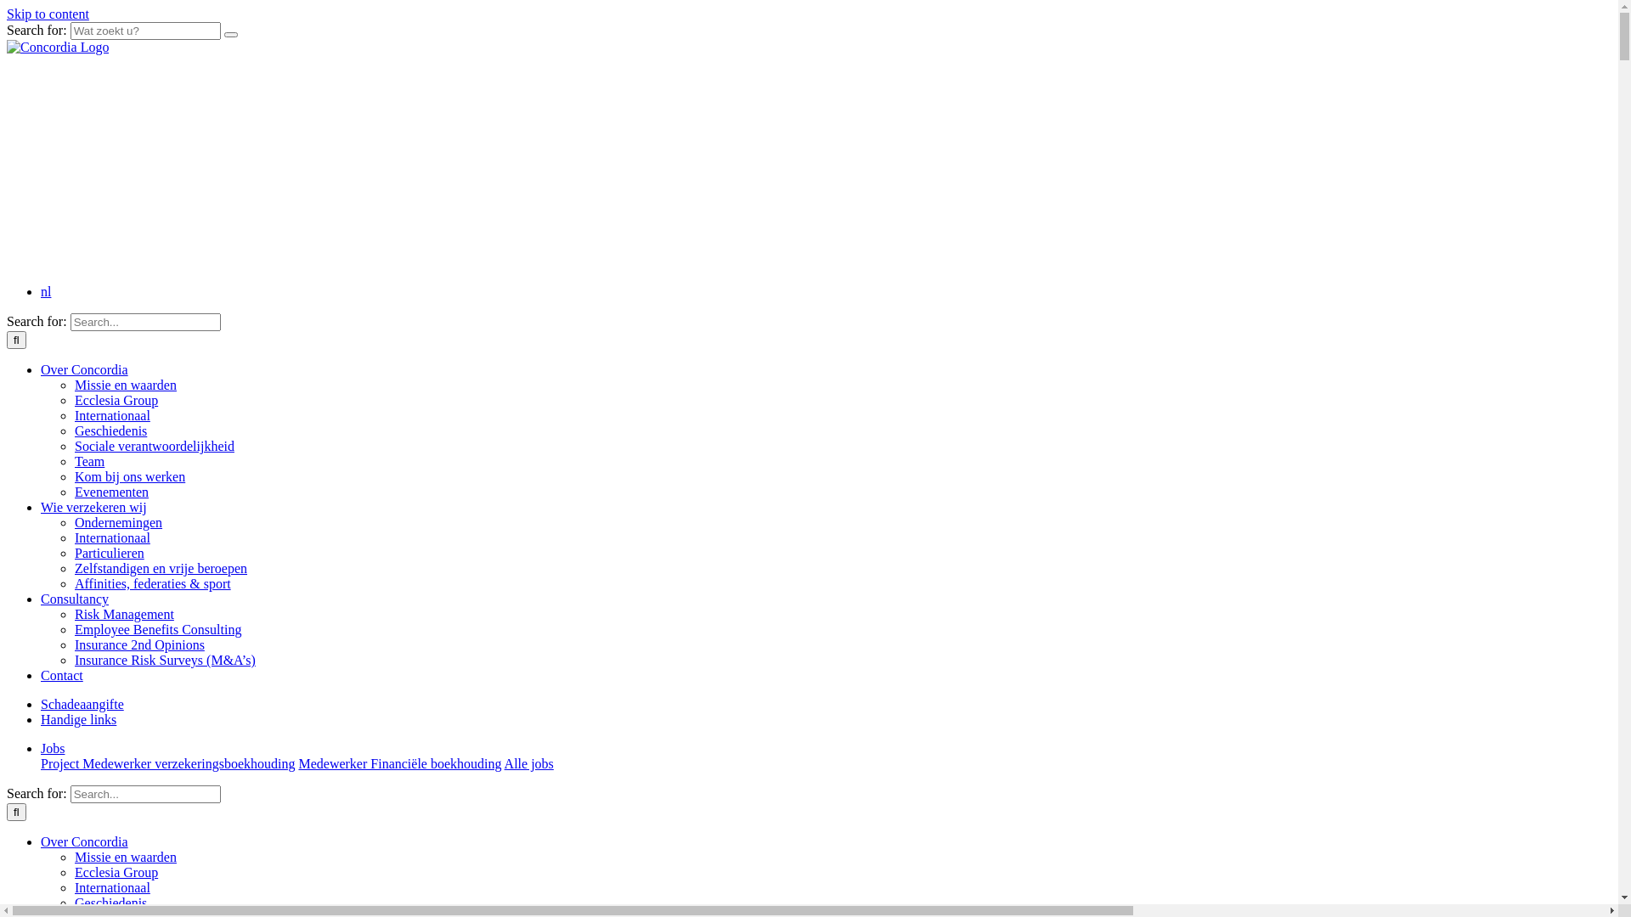 The height and width of the screenshot is (917, 1631). What do you see at coordinates (48, 14) in the screenshot?
I see `Skip to content` at bounding box center [48, 14].